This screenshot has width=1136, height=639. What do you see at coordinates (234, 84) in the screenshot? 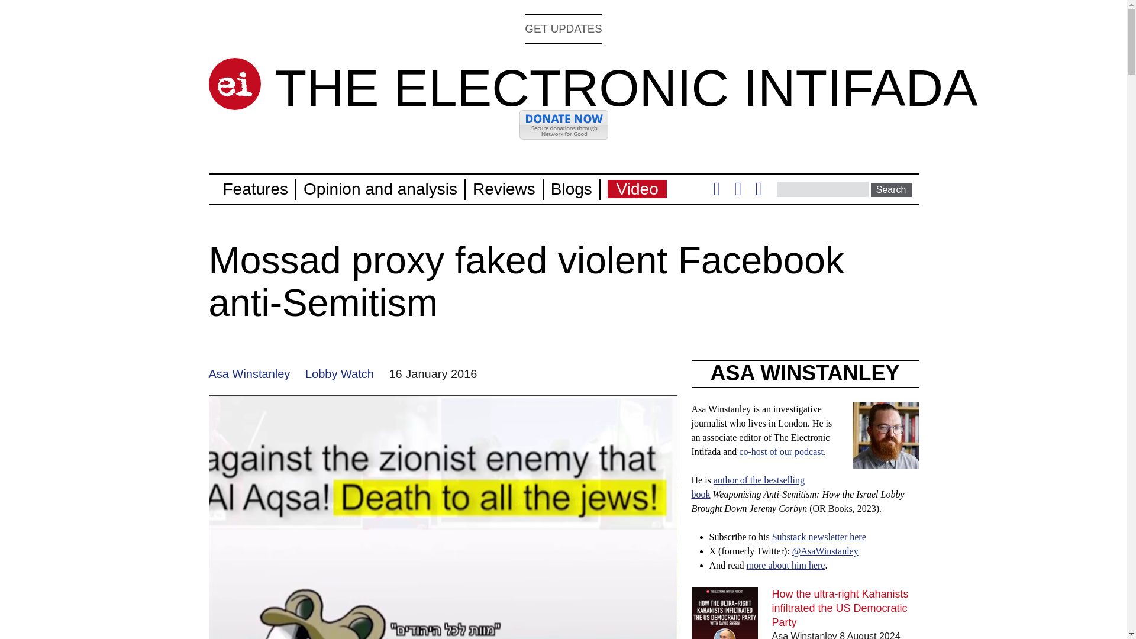
I see `Home` at bounding box center [234, 84].